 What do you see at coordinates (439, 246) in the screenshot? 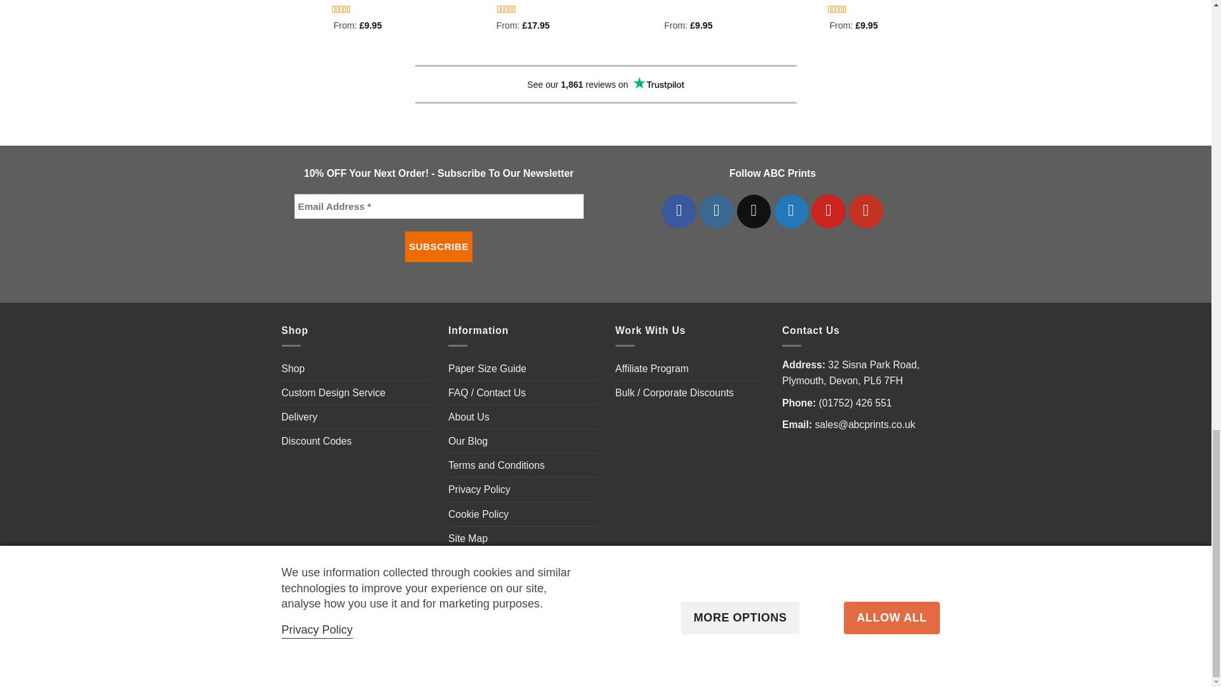
I see `Subscribe` at bounding box center [439, 246].